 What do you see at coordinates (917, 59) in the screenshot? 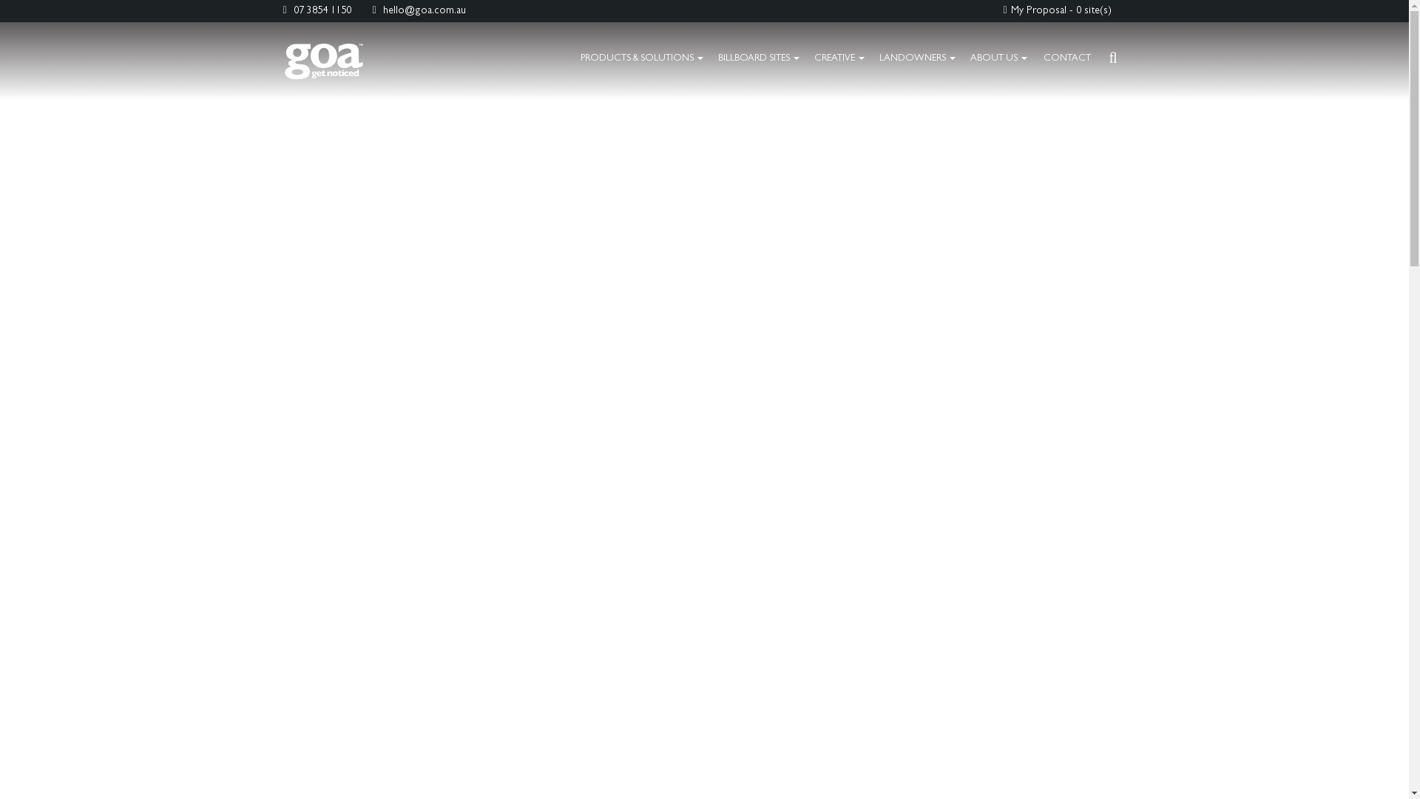
I see `LANDOWNERS` at bounding box center [917, 59].